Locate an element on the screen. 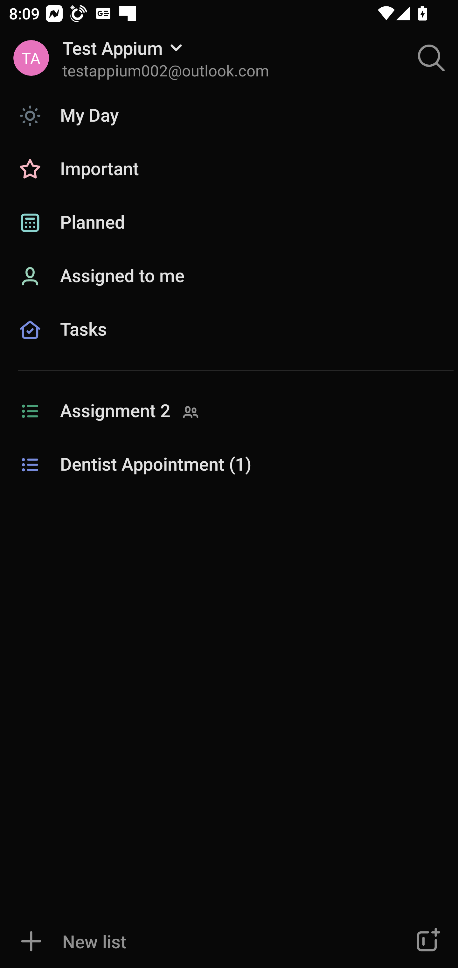  My Day, 0 tasks My Day is located at coordinates (229, 115).